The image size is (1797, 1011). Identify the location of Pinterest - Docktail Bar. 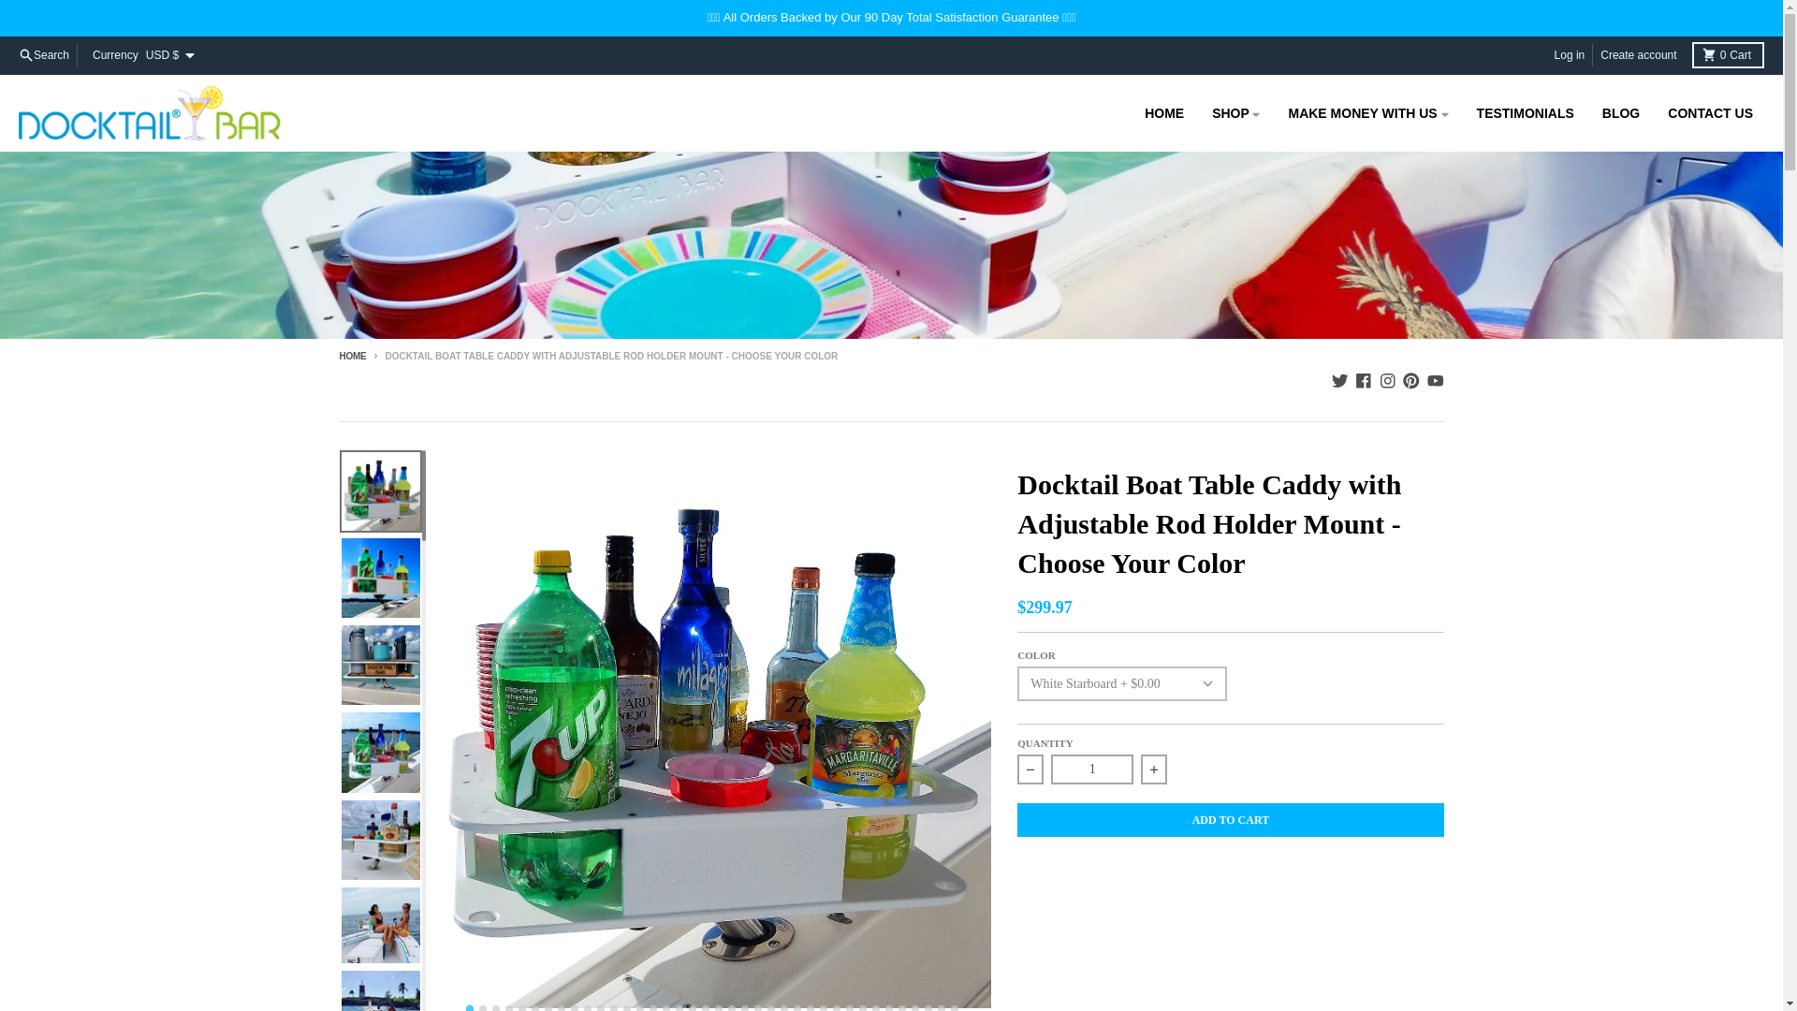
(1411, 380).